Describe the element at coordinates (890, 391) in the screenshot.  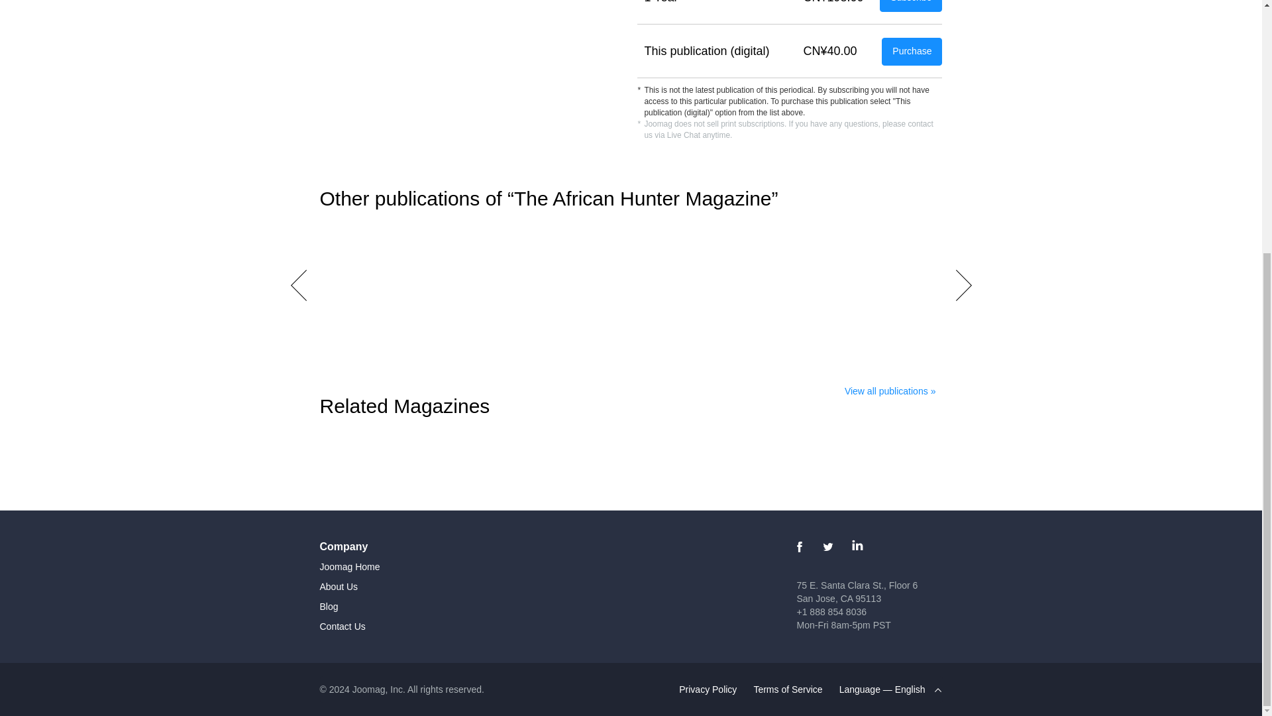
I see `Twitter` at that location.